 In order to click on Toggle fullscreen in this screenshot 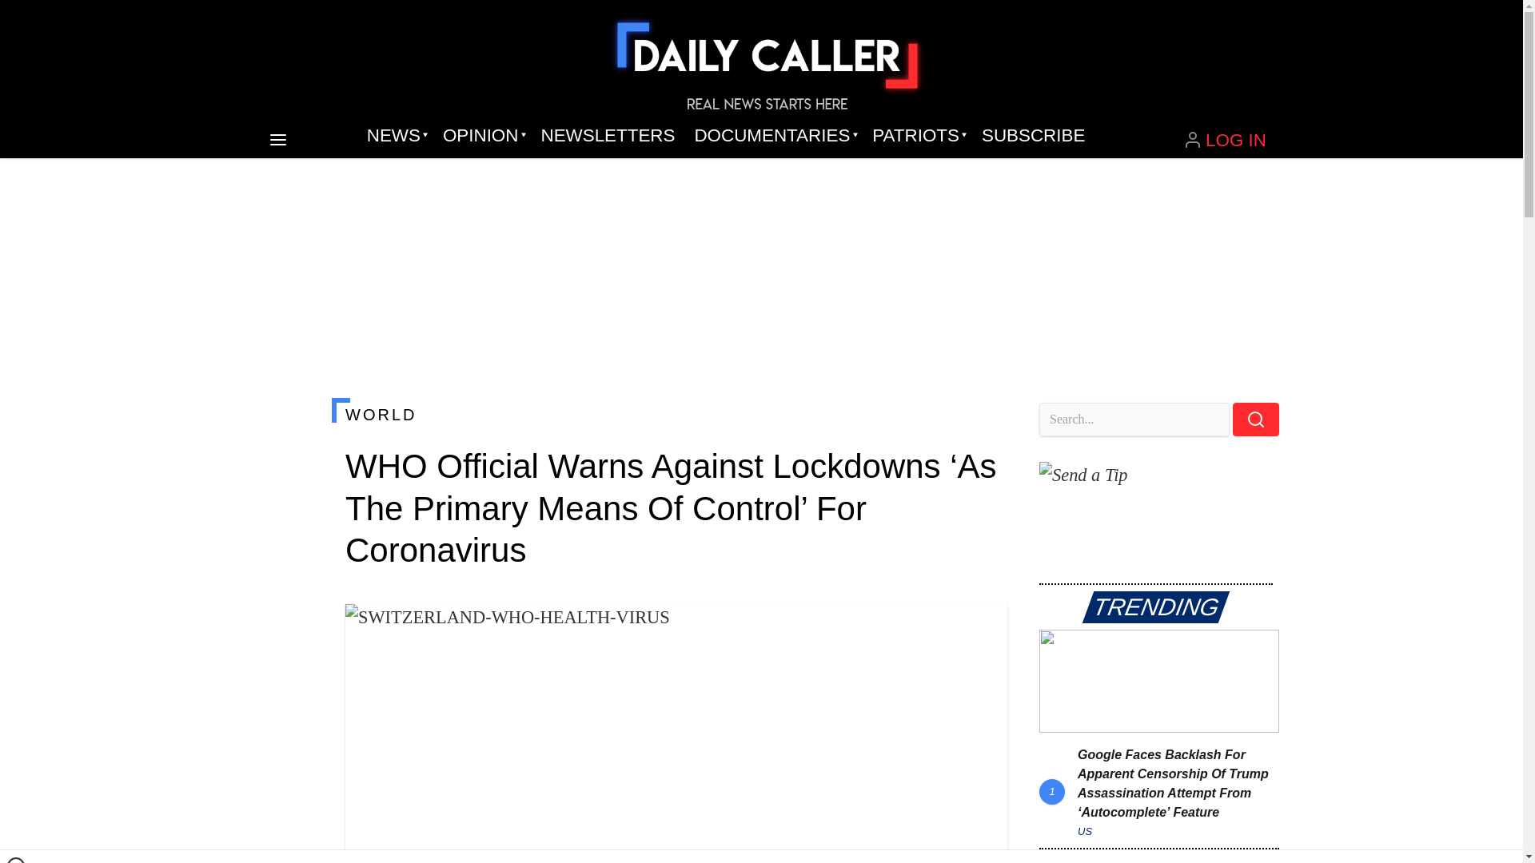, I will do `click(982, 629)`.